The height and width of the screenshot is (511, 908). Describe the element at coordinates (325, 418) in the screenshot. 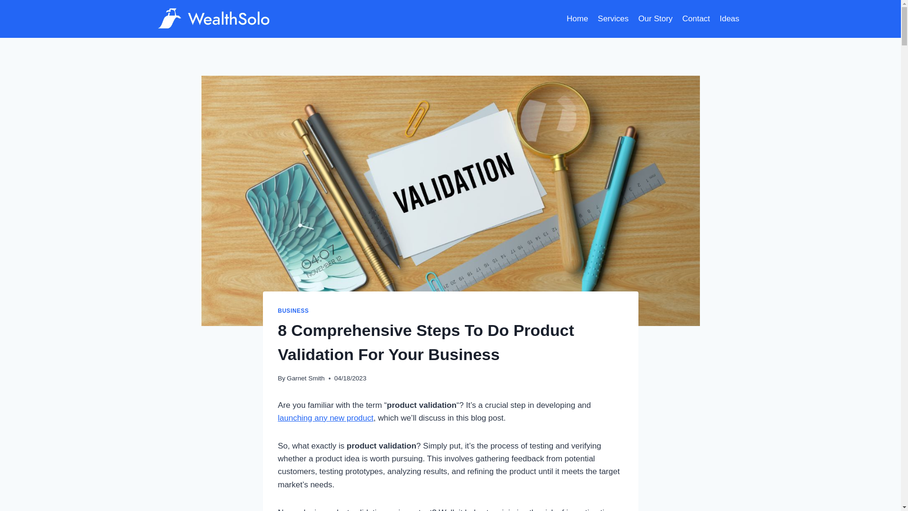

I see `launching any new product` at that location.